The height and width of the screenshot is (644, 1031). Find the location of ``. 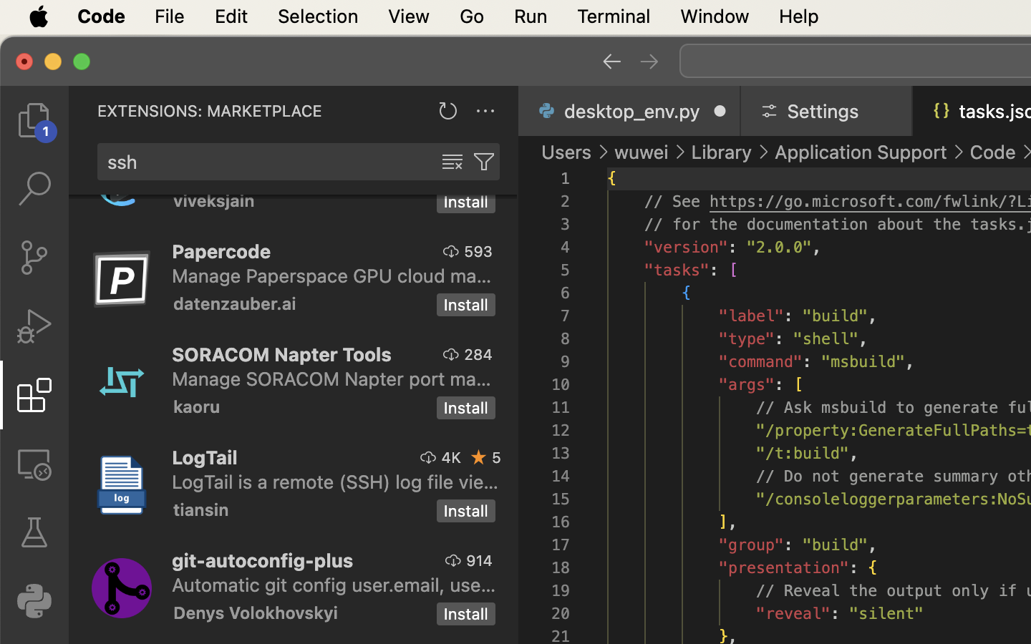

 is located at coordinates (452, 251).